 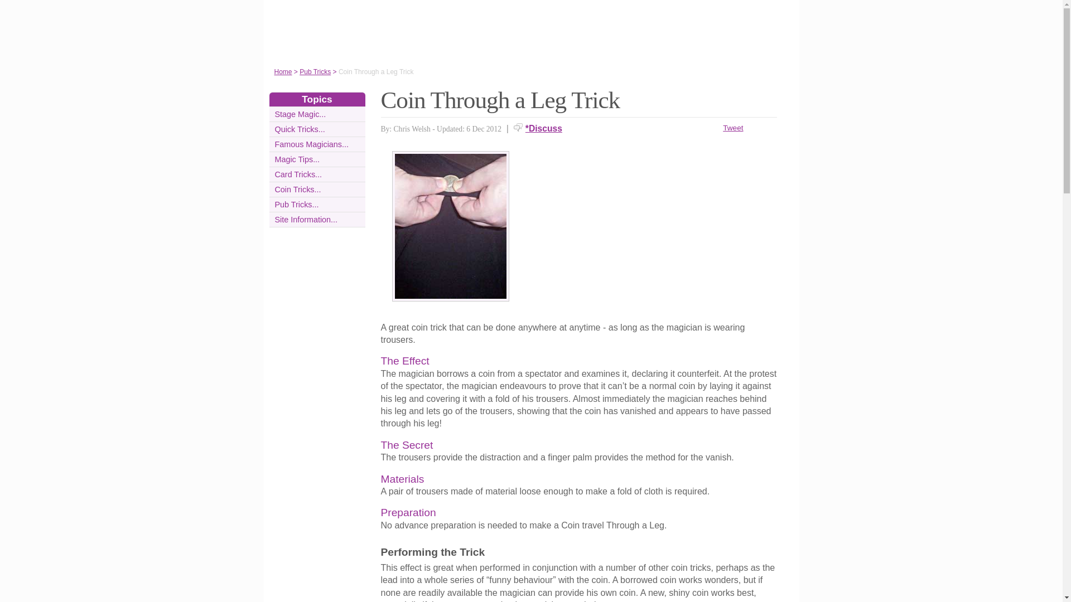 I want to click on Pub Tricks, so click(x=315, y=72).